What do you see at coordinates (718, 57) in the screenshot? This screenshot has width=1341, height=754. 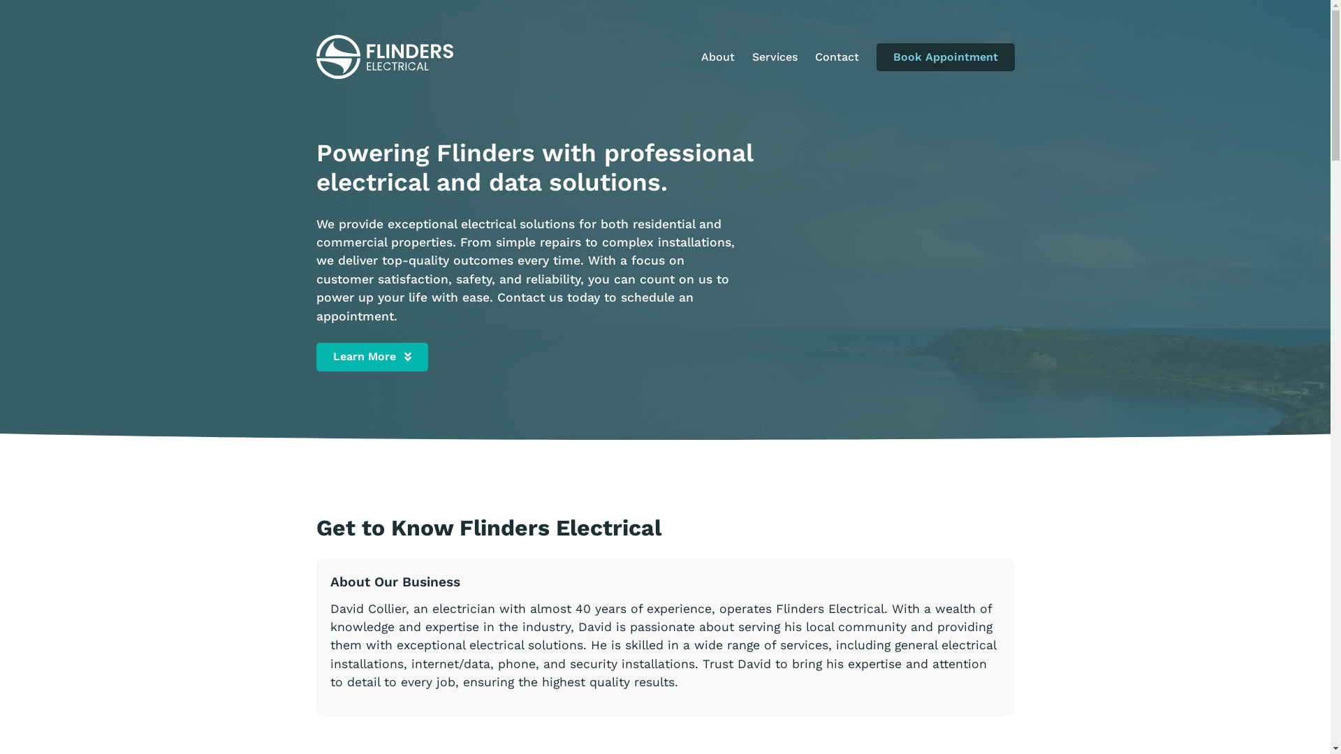 I see `About` at bounding box center [718, 57].